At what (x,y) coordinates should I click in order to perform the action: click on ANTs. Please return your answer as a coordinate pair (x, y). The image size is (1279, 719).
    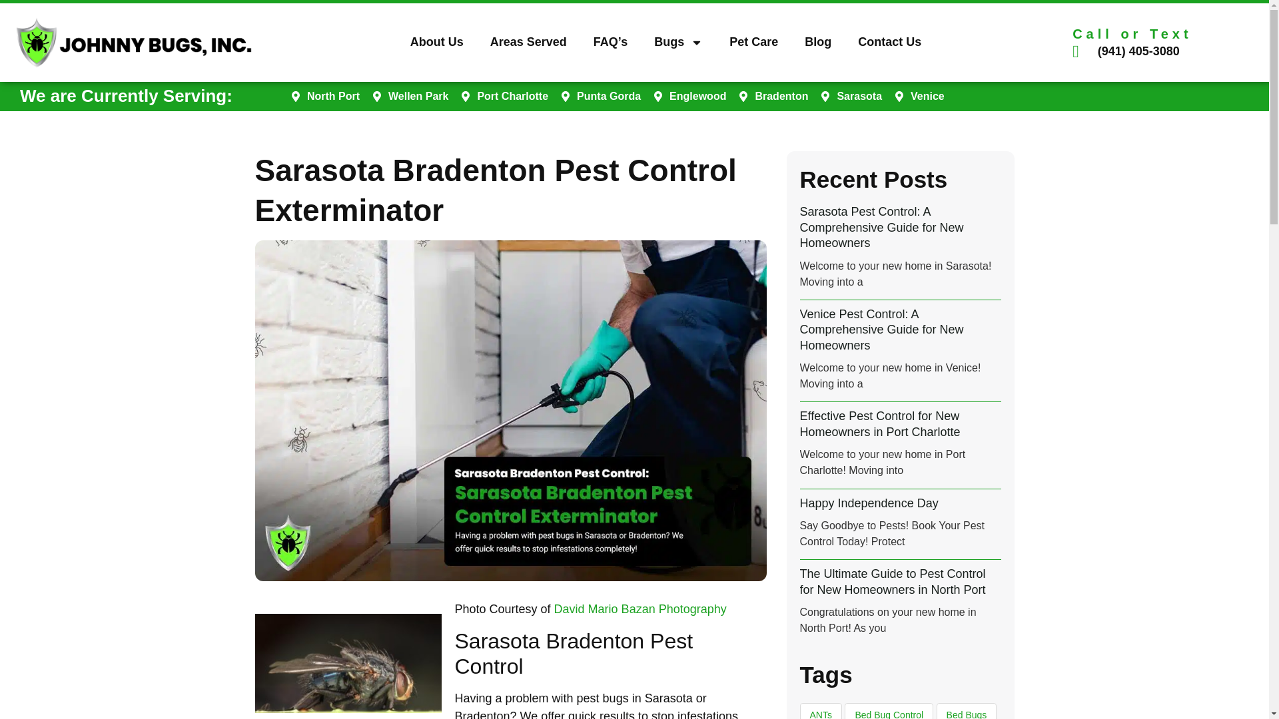
    Looking at the image, I should click on (821, 711).